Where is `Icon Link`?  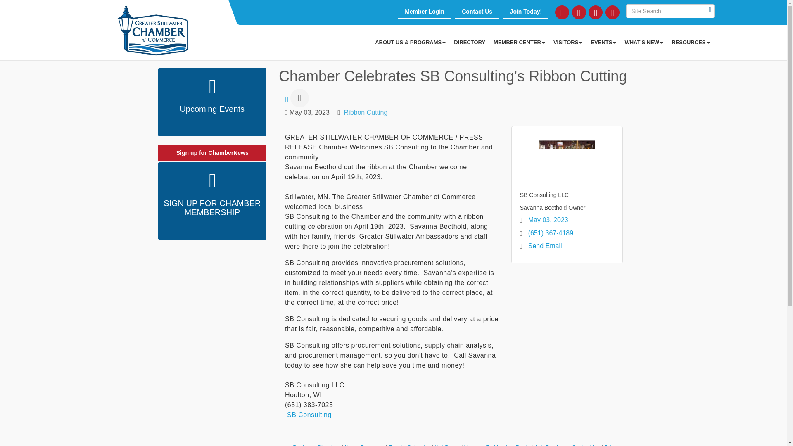 Icon Link is located at coordinates (596, 12).